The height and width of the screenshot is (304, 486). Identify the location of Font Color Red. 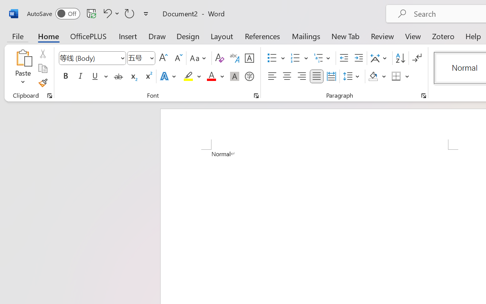
(211, 76).